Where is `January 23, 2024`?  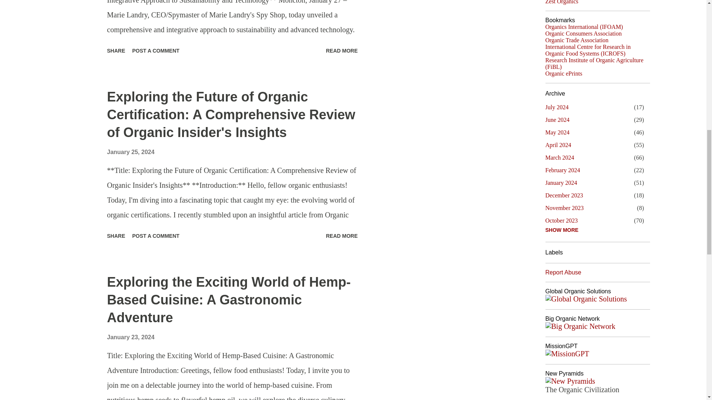
January 23, 2024 is located at coordinates (131, 337).